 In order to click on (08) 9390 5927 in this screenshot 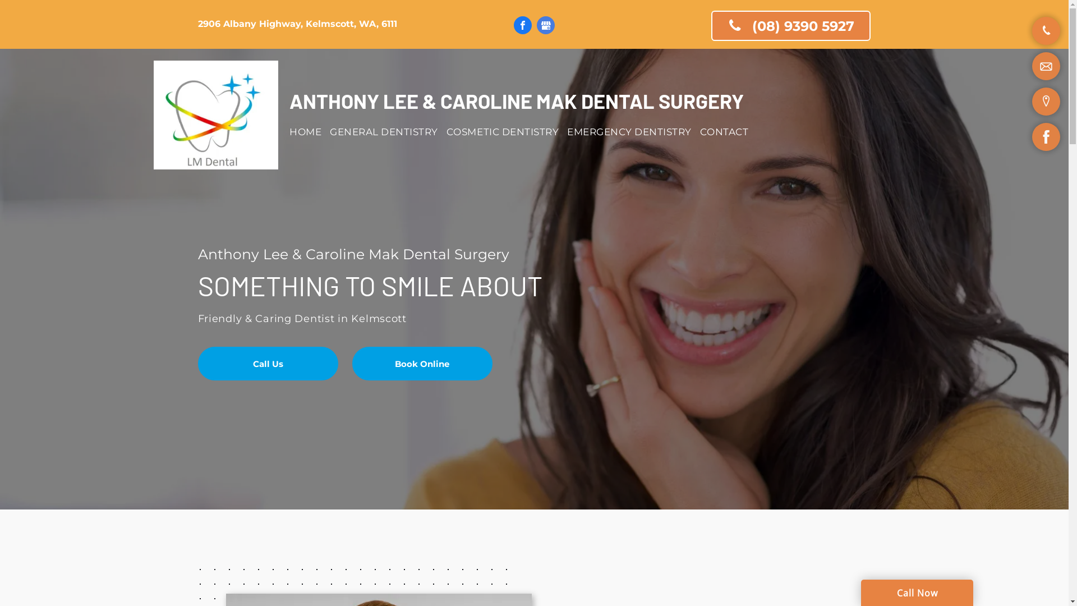, I will do `click(791, 26)`.